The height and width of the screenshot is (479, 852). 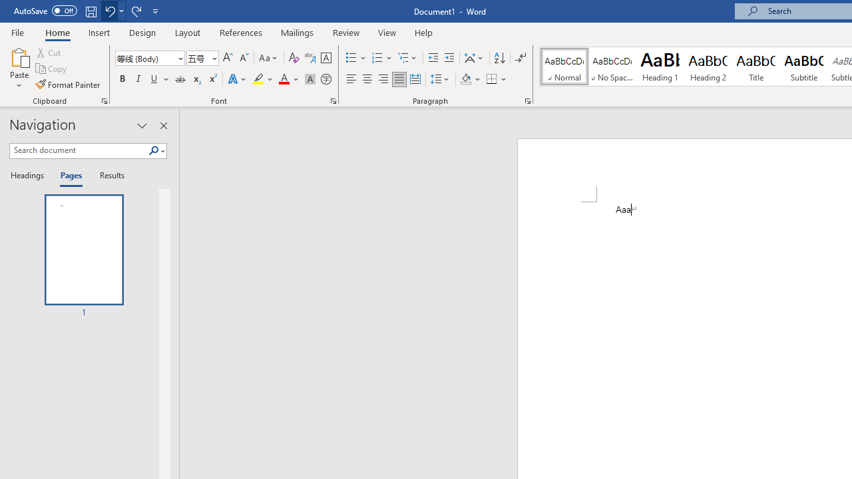 What do you see at coordinates (470, 80) in the screenshot?
I see `Shading` at bounding box center [470, 80].